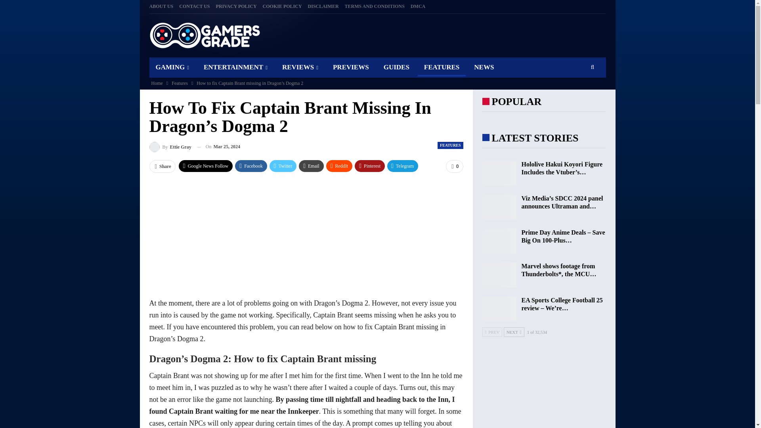  What do you see at coordinates (172, 67) in the screenshot?
I see `GAMING` at bounding box center [172, 67].